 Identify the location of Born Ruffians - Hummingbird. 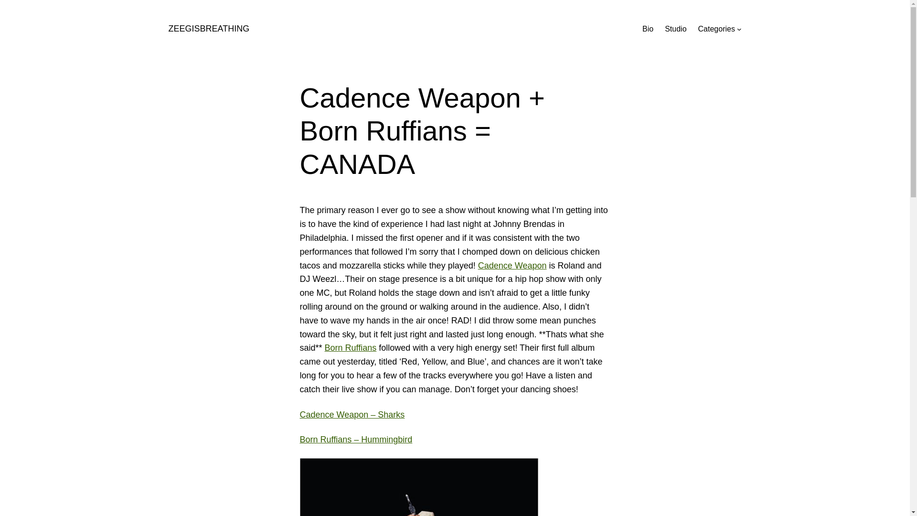
(356, 440).